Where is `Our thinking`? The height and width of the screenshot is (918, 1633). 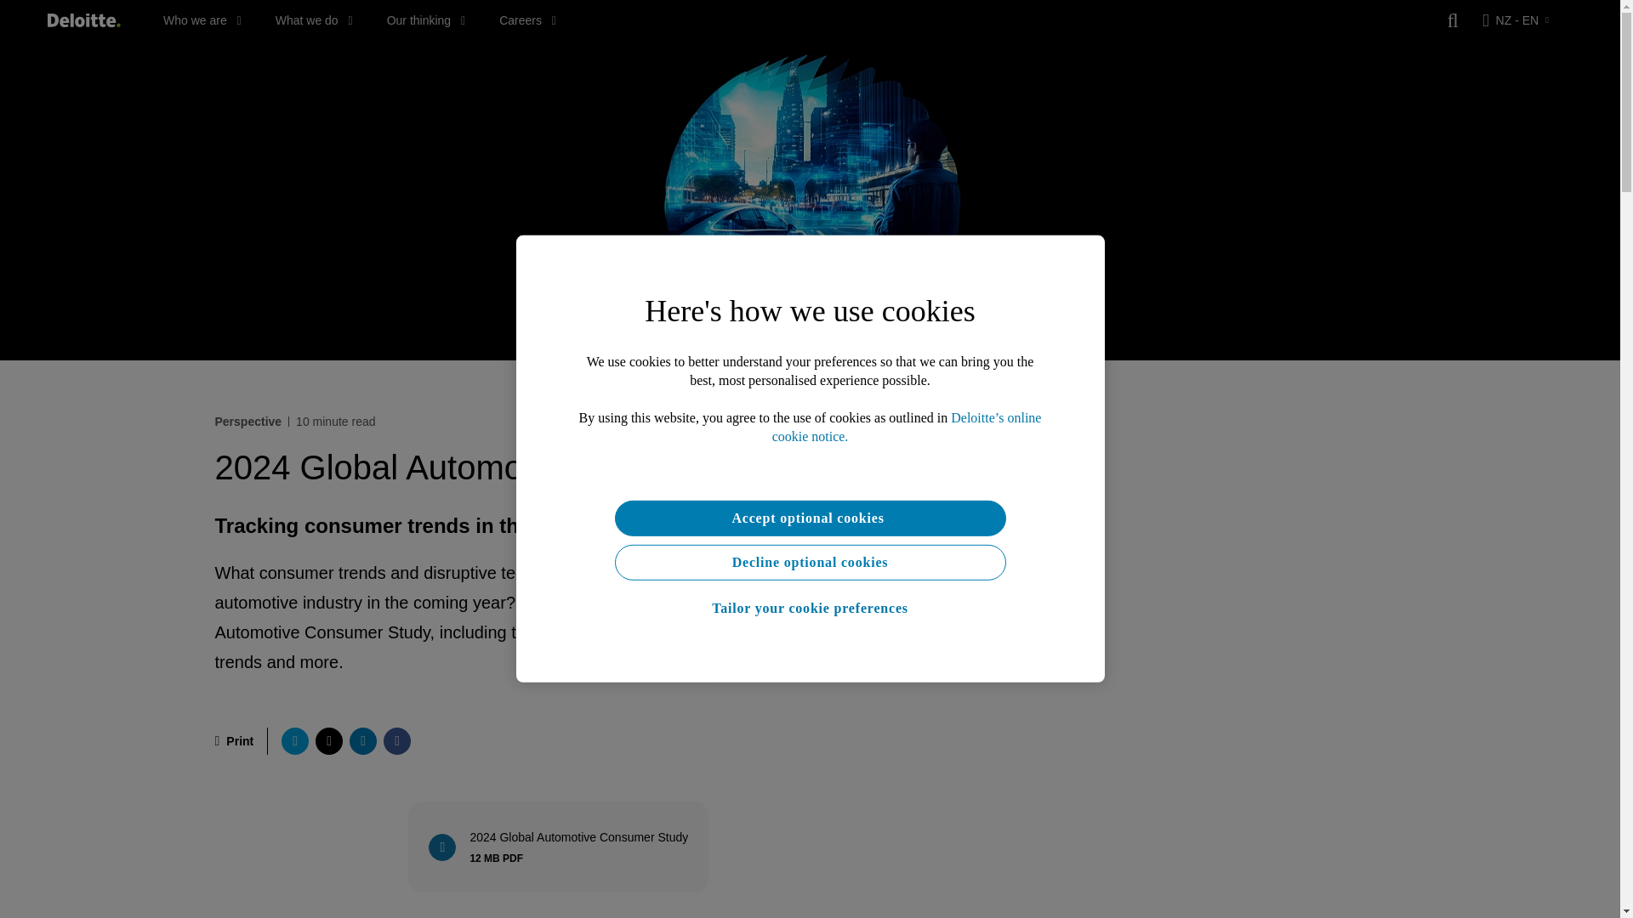
Our thinking is located at coordinates (202, 20).